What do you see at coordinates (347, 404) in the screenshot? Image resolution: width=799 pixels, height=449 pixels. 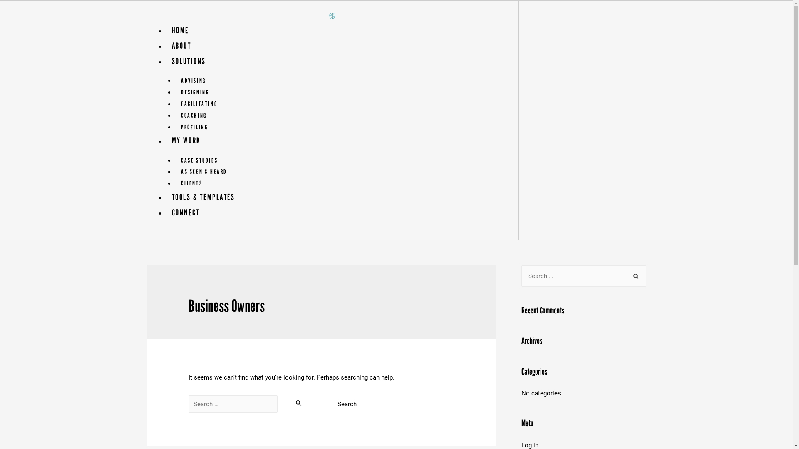 I see `Search` at bounding box center [347, 404].